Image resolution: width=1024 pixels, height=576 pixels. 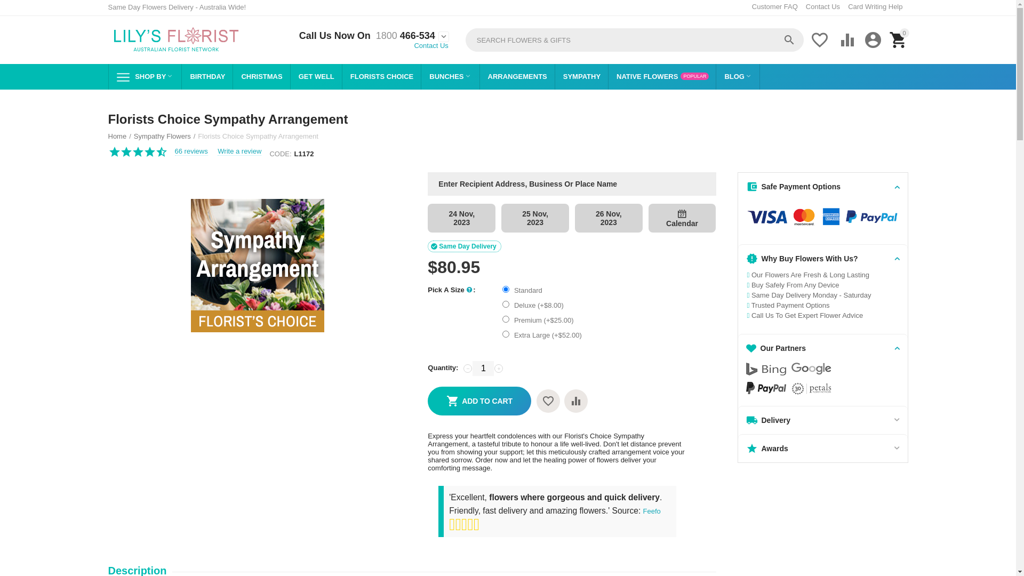 I want to click on BIRTHDAY, so click(x=207, y=77).